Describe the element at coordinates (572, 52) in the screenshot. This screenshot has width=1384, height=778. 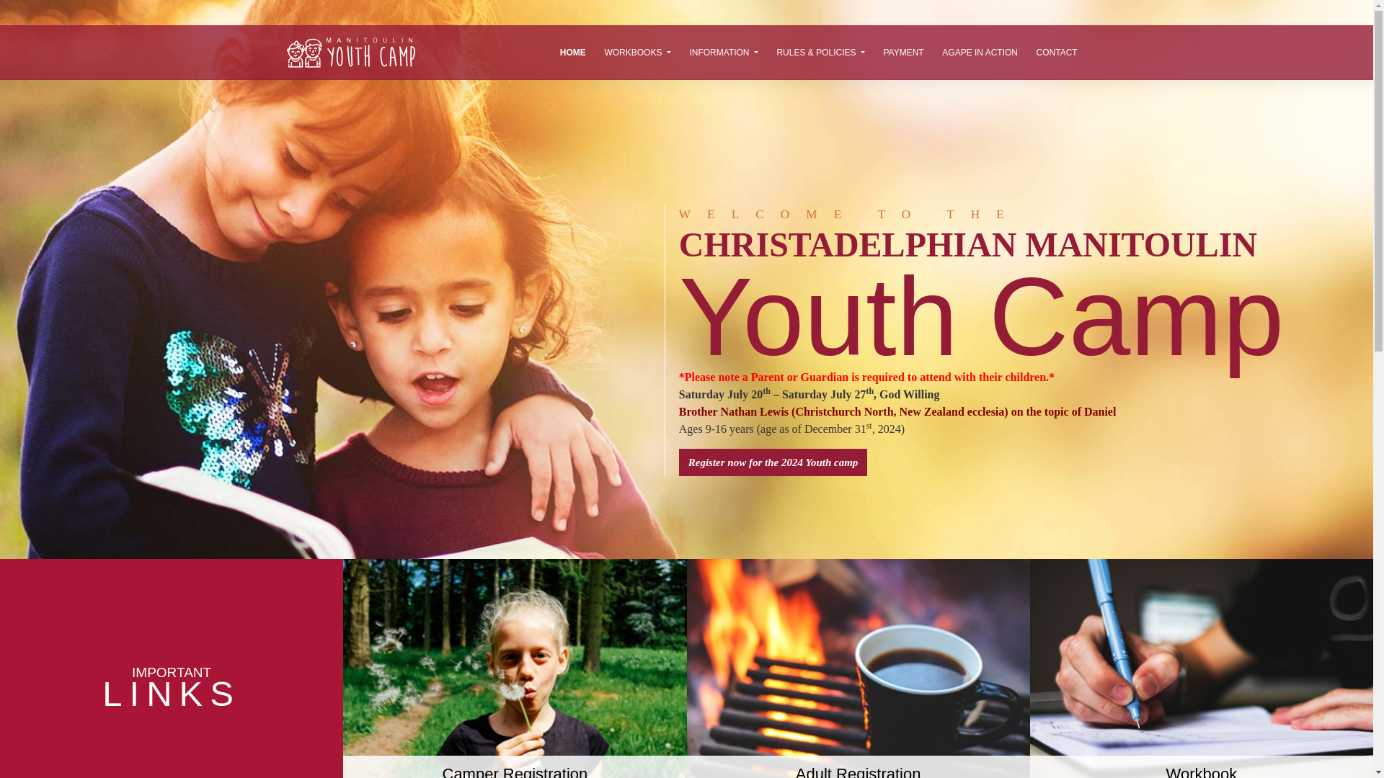
I see `HOME` at that location.